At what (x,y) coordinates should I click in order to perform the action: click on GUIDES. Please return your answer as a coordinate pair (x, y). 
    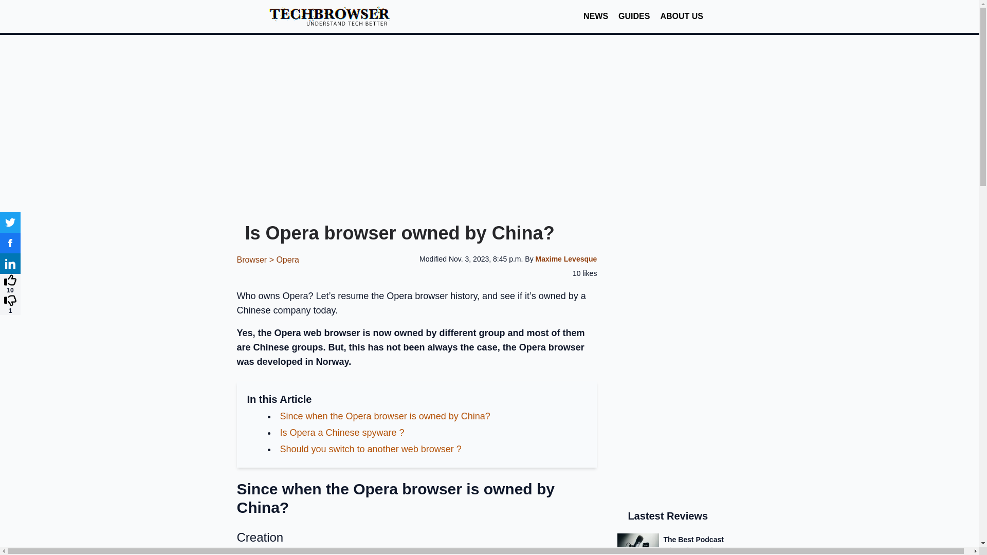
    Looking at the image, I should click on (634, 16).